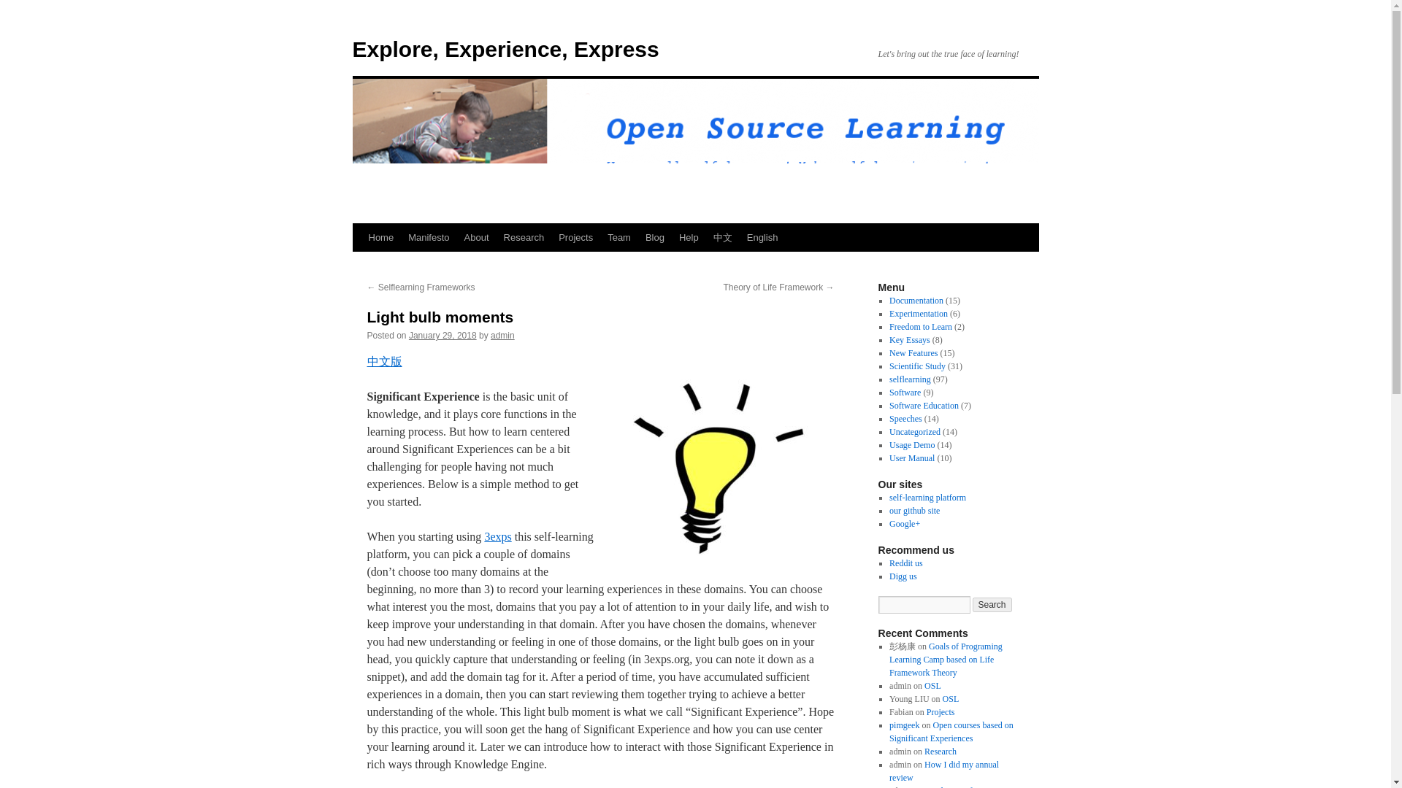 The width and height of the screenshot is (1402, 788). What do you see at coordinates (910, 379) in the screenshot?
I see `selflearning` at bounding box center [910, 379].